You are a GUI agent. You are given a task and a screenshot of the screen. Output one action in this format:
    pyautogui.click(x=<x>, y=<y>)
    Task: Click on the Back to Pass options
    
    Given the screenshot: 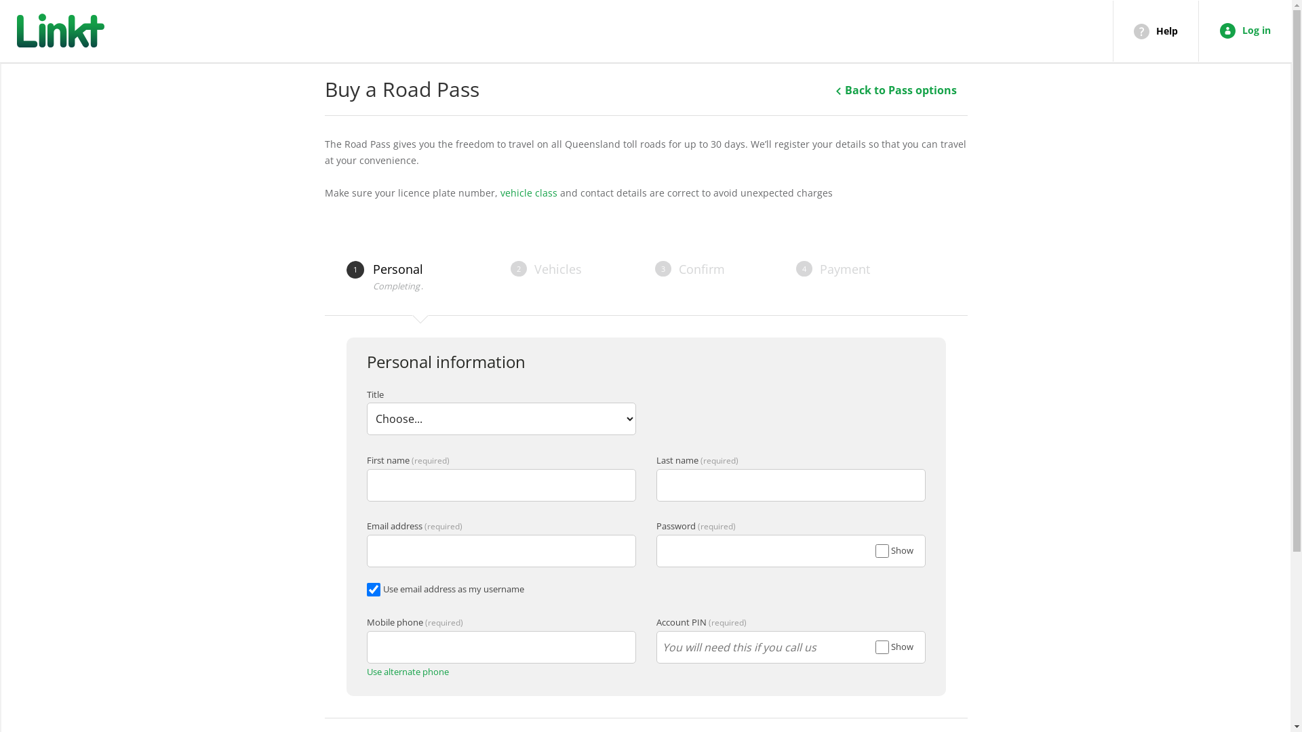 What is the action you would take?
    pyautogui.click(x=896, y=90)
    